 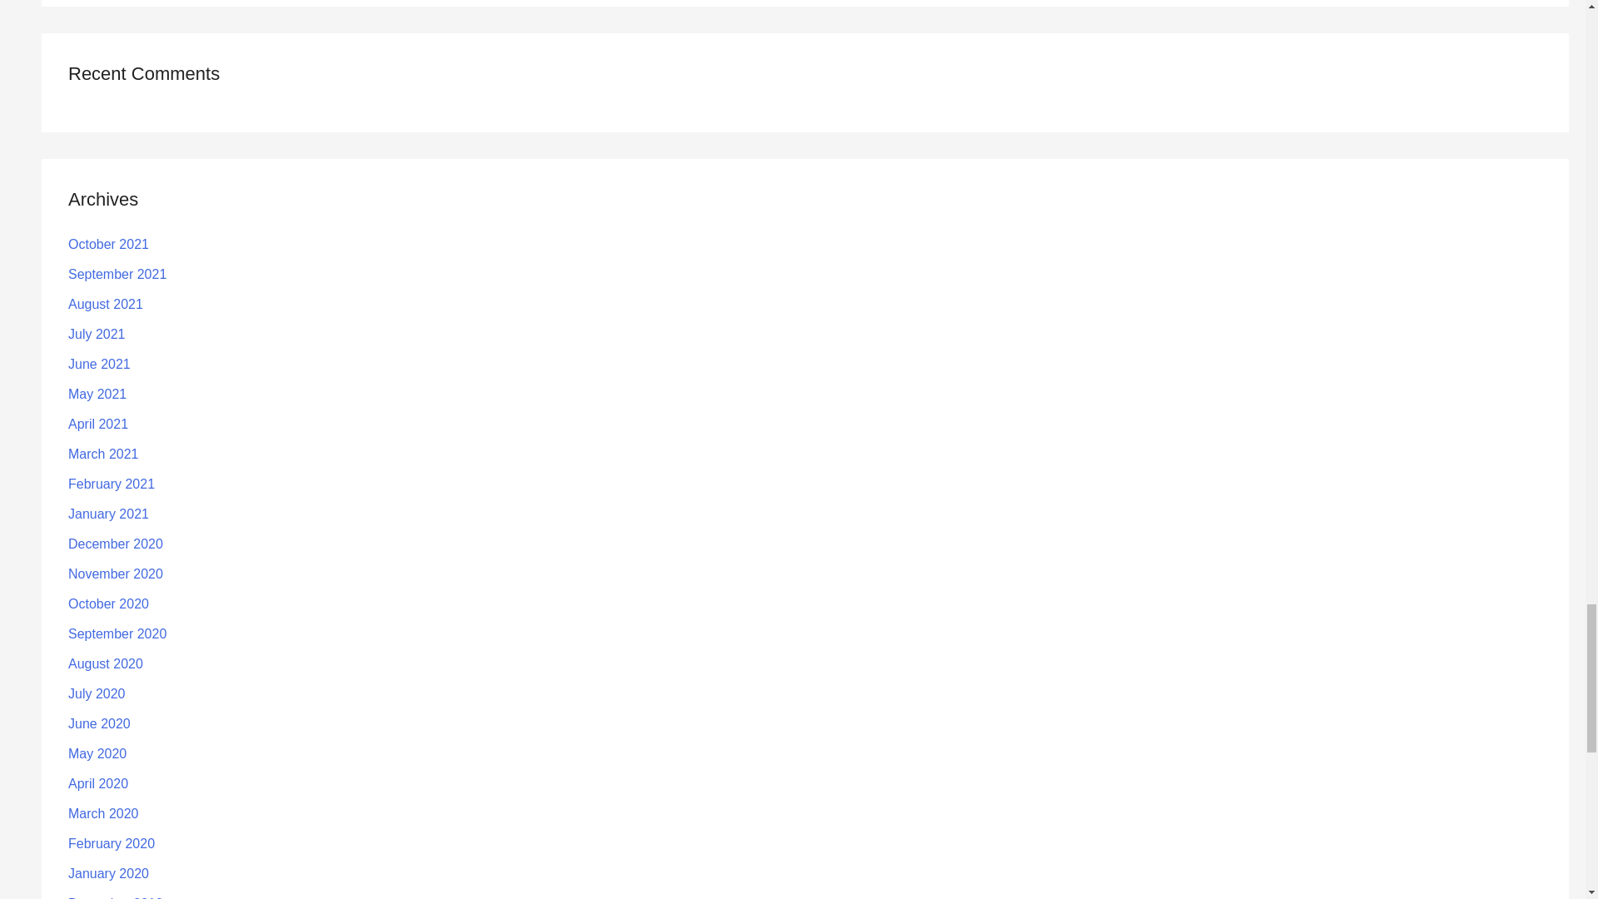 I want to click on September 2020, so click(x=117, y=633).